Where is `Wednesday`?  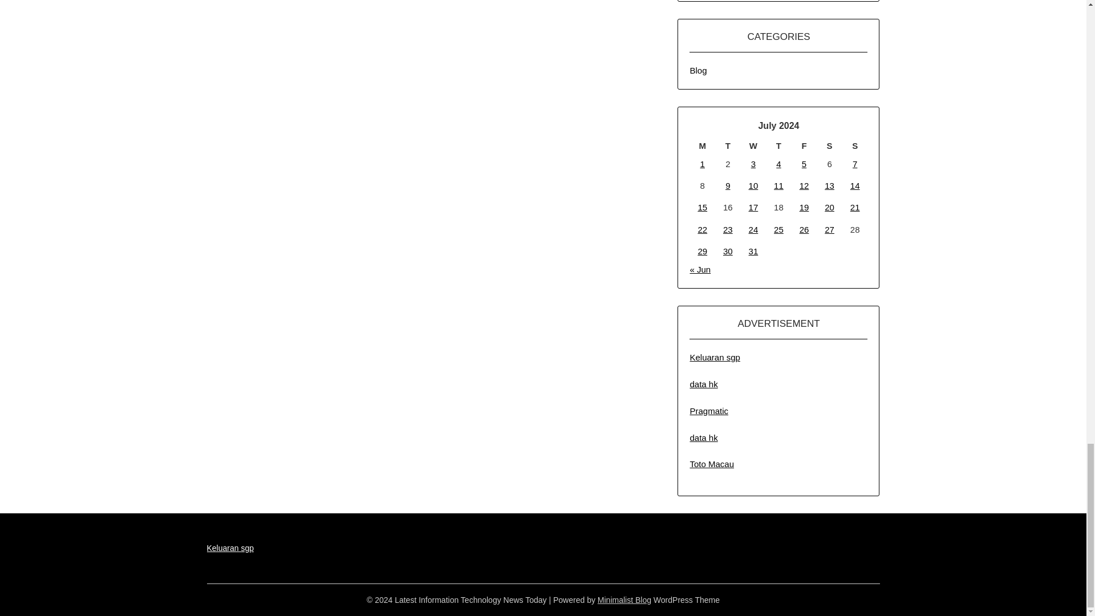 Wednesday is located at coordinates (754, 146).